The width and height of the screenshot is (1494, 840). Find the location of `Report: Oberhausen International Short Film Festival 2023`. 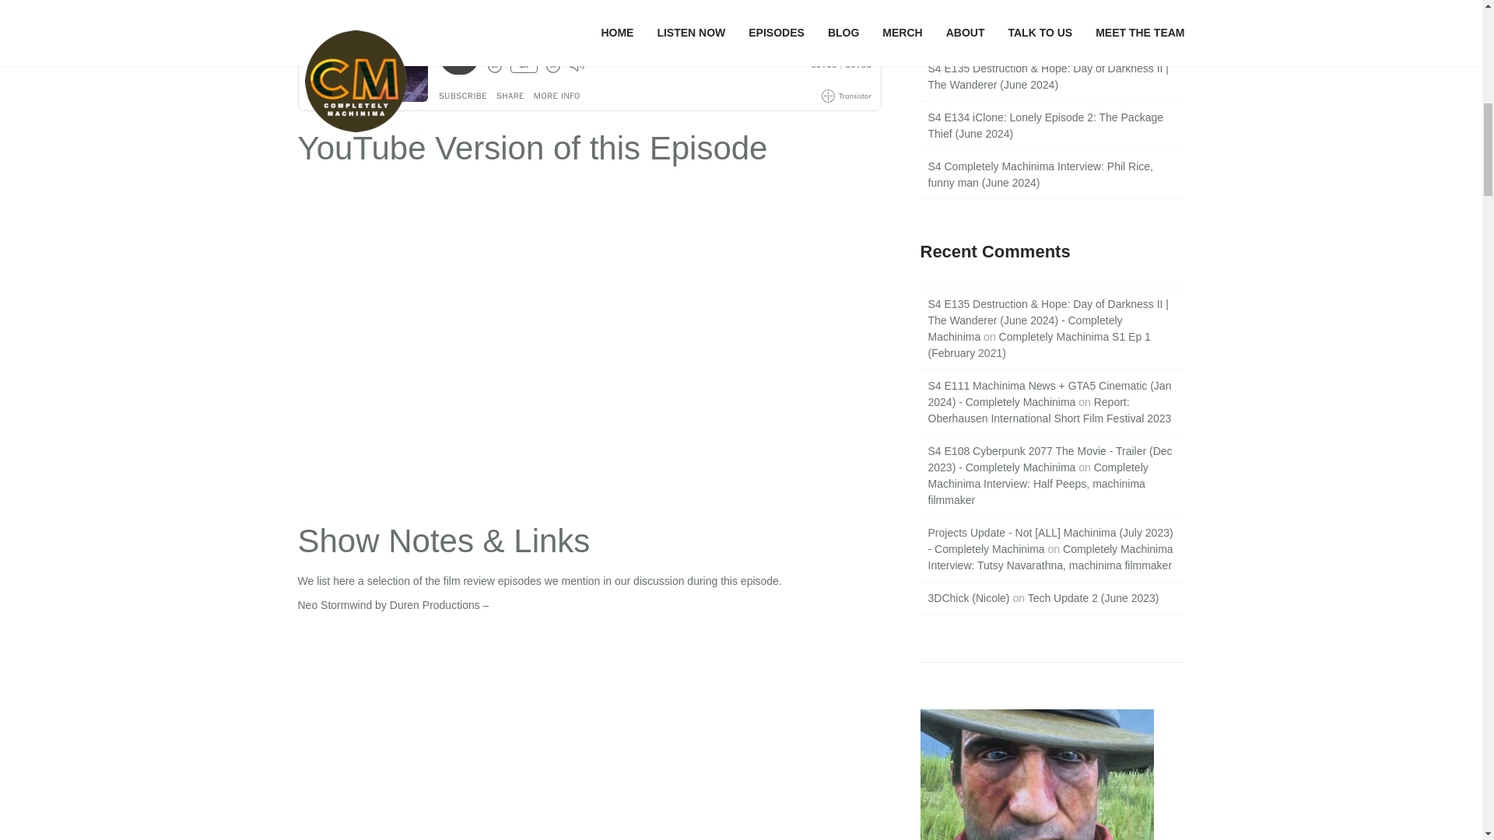

Report: Oberhausen International Short Film Festival 2023 is located at coordinates (1049, 410).